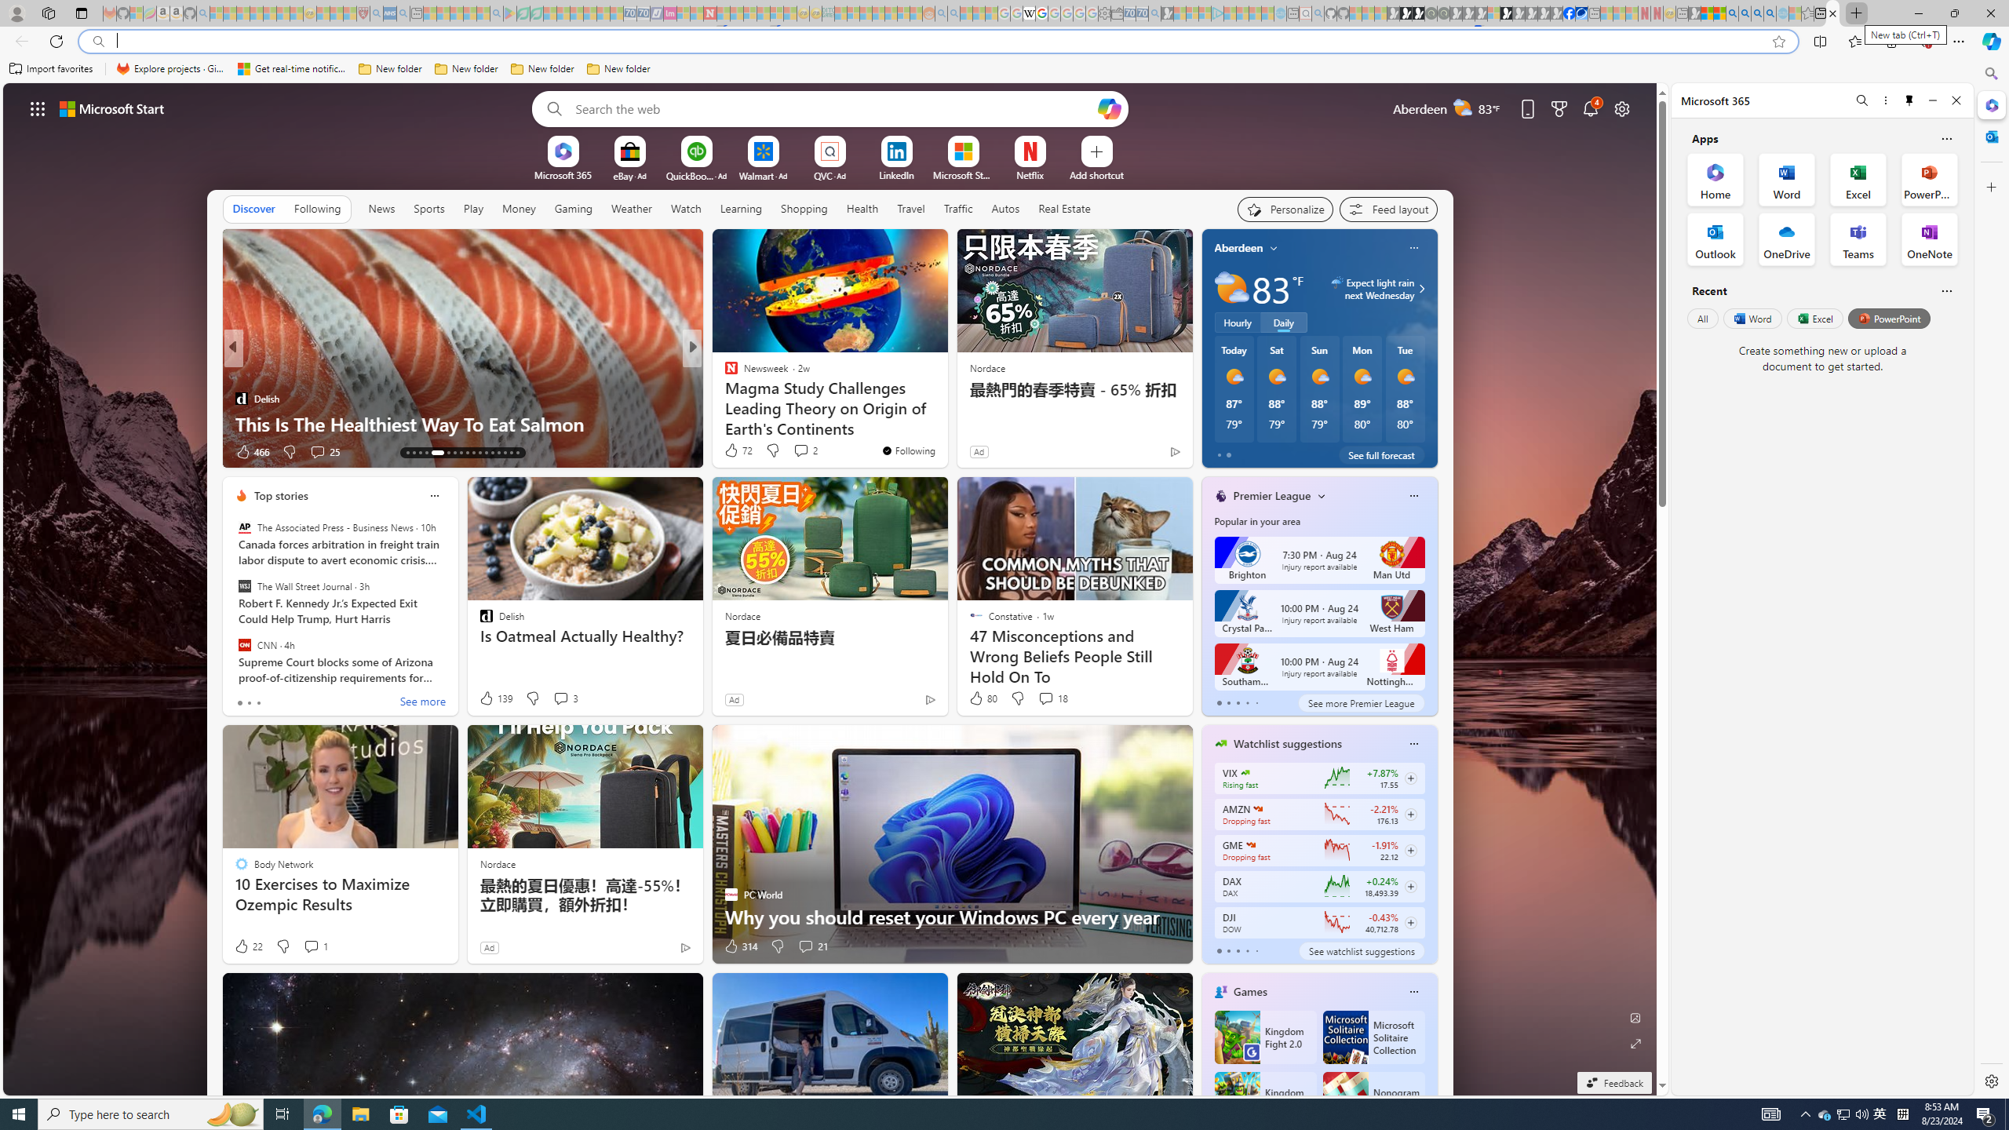 This screenshot has width=2009, height=1130. What do you see at coordinates (461, 453) in the screenshot?
I see `AutomationID: tab-20` at bounding box center [461, 453].